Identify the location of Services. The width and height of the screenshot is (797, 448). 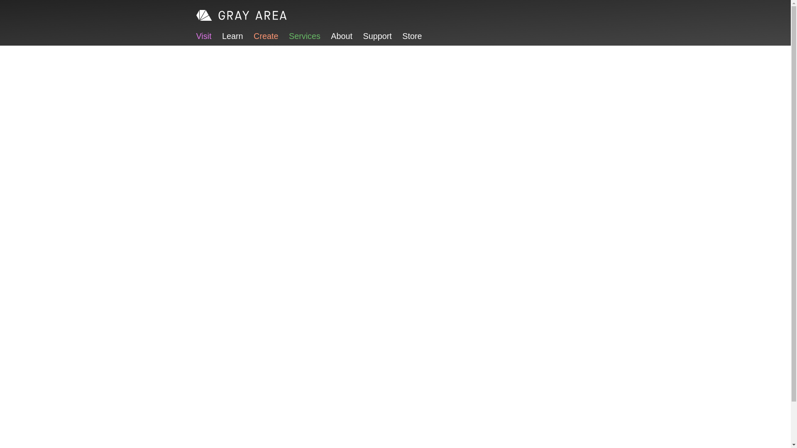
(304, 36).